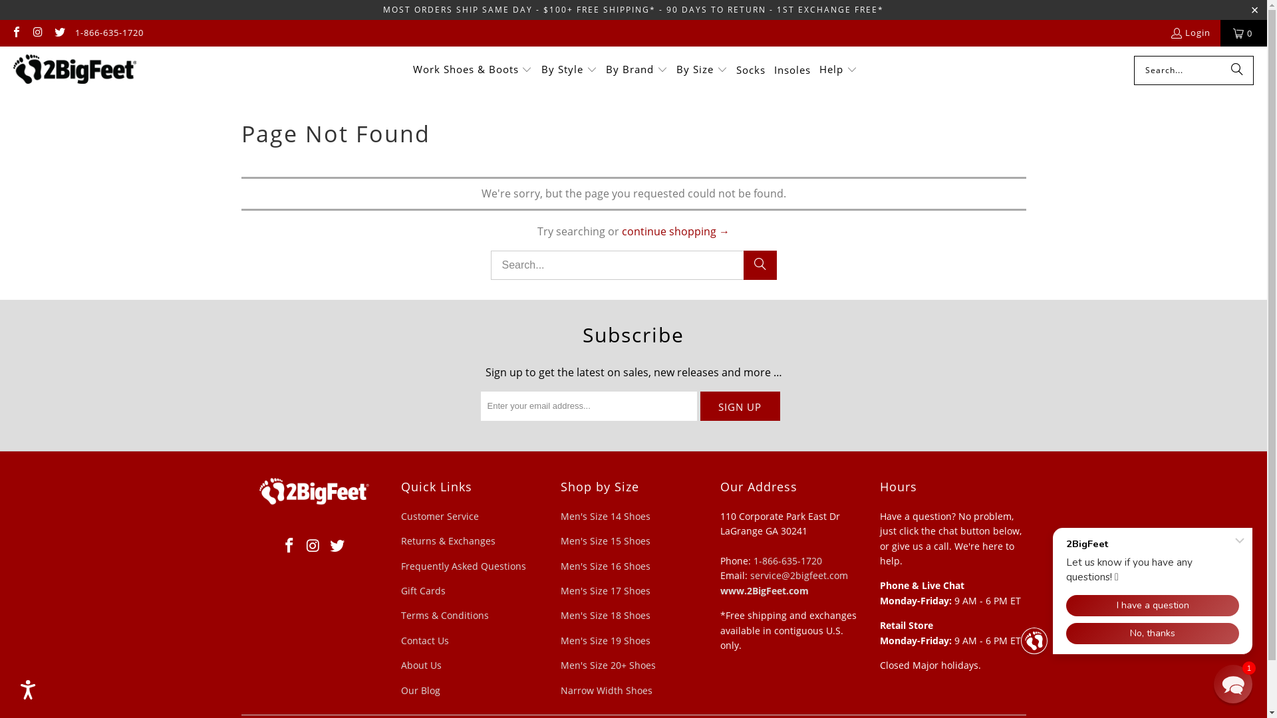  What do you see at coordinates (424, 641) in the screenshot?
I see `Contact Us` at bounding box center [424, 641].